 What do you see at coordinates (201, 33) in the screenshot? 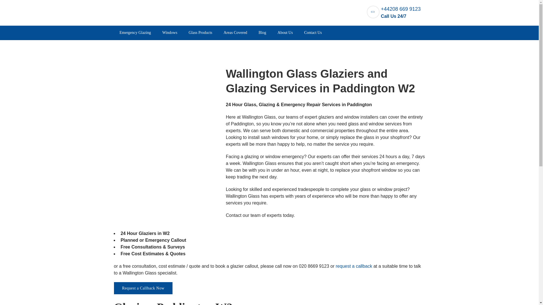
I see `Glass Products` at bounding box center [201, 33].